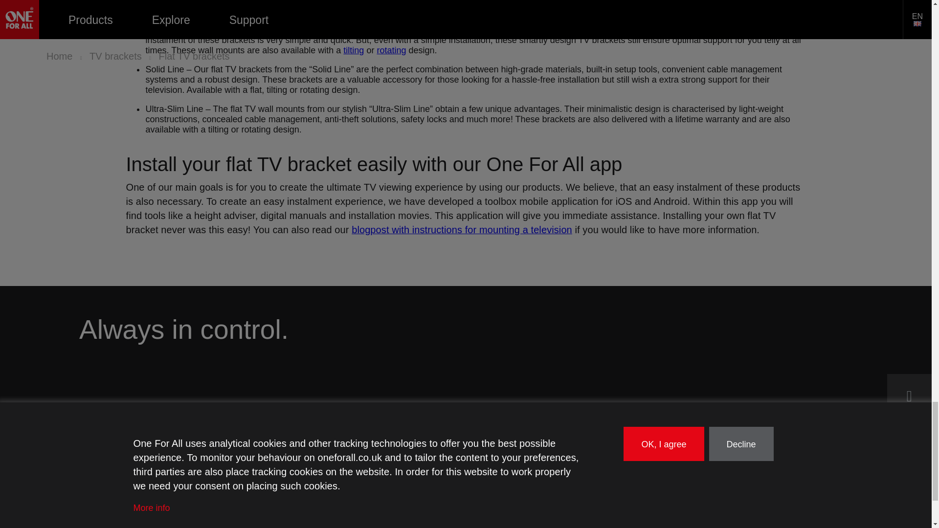 Image resolution: width=939 pixels, height=528 pixels. What do you see at coordinates (118, 501) in the screenshot?
I see `Signal distribution` at bounding box center [118, 501].